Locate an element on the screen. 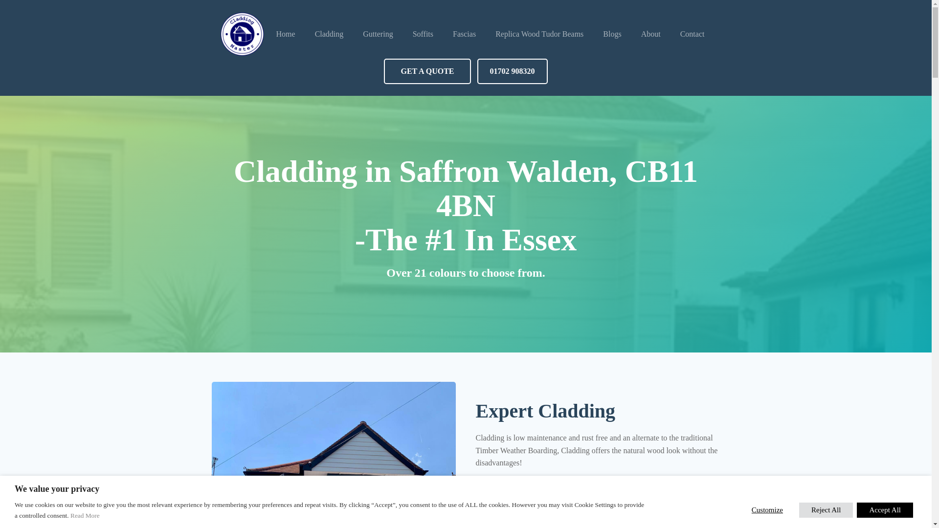 The height and width of the screenshot is (528, 939). Home is located at coordinates (286, 34).